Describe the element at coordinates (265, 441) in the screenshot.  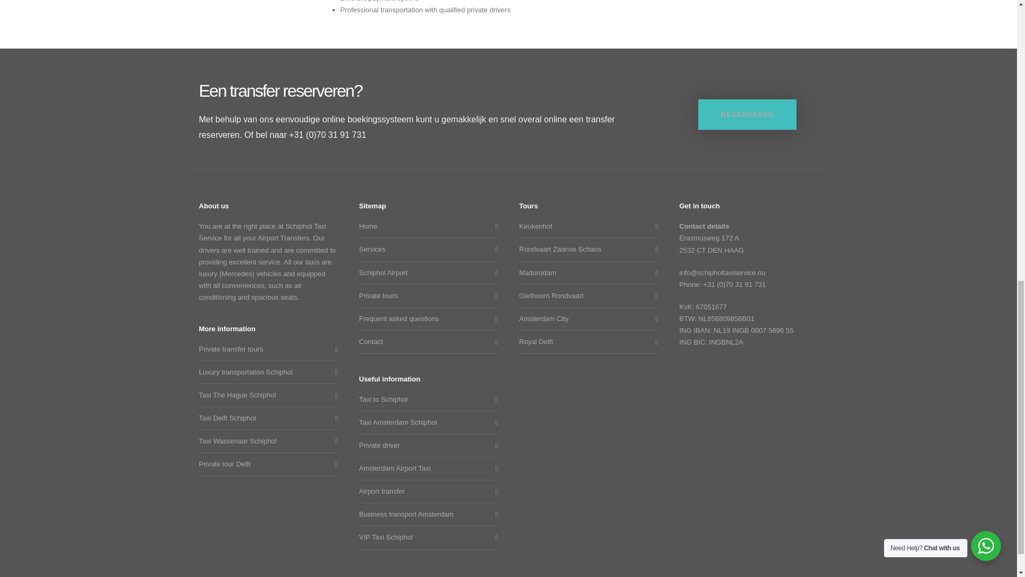
I see `Taxi Wassenaar Schiphol` at that location.